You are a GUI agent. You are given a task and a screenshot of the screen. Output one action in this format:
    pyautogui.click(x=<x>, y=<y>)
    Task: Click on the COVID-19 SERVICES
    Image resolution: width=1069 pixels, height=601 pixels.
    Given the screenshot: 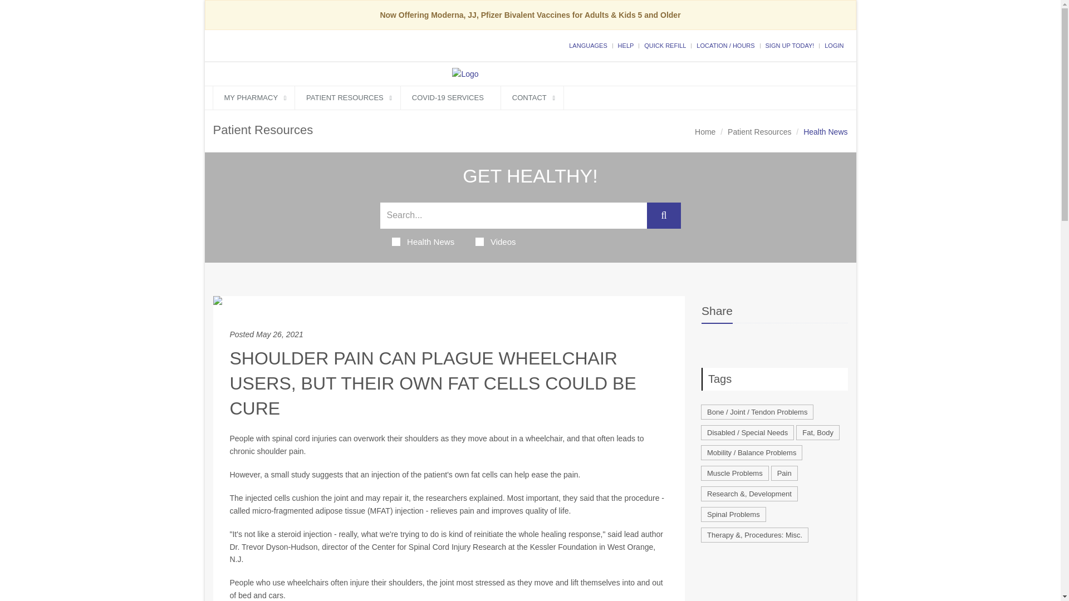 What is the action you would take?
    pyautogui.click(x=450, y=97)
    